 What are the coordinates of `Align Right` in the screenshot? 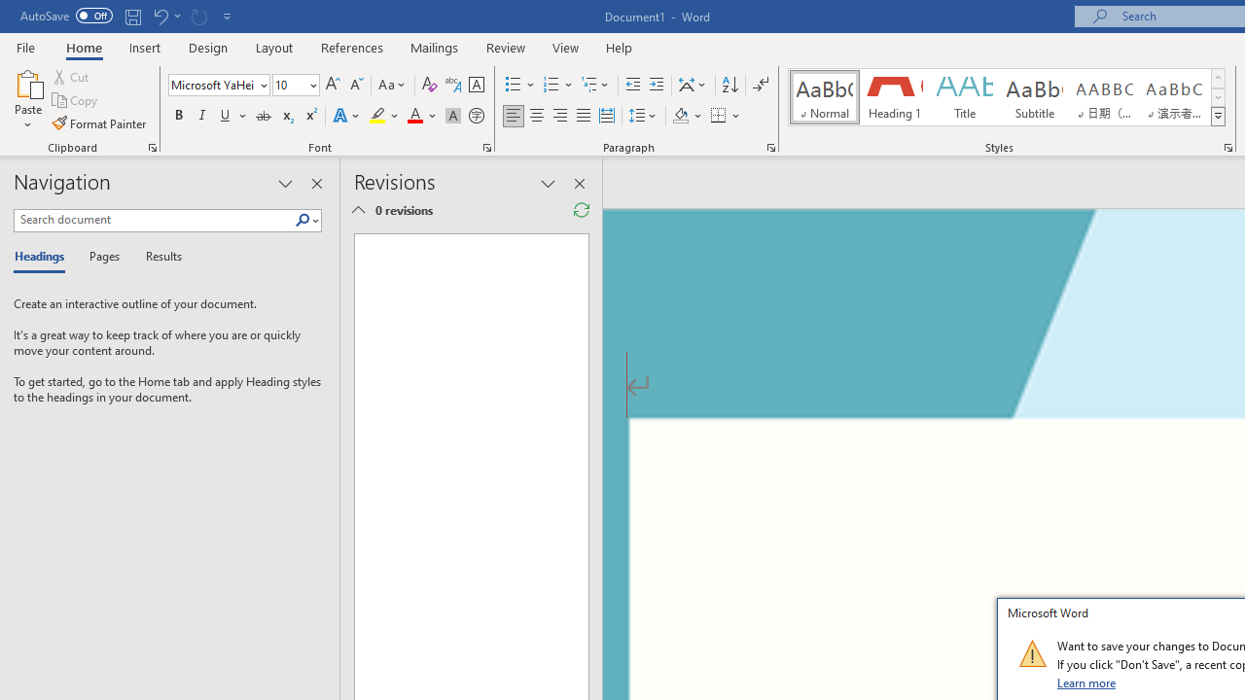 It's located at (560, 117).